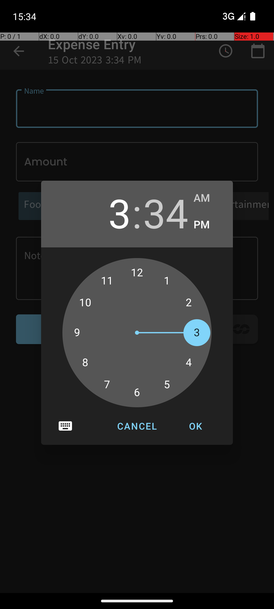  What do you see at coordinates (107, 281) in the screenshot?
I see `11` at bounding box center [107, 281].